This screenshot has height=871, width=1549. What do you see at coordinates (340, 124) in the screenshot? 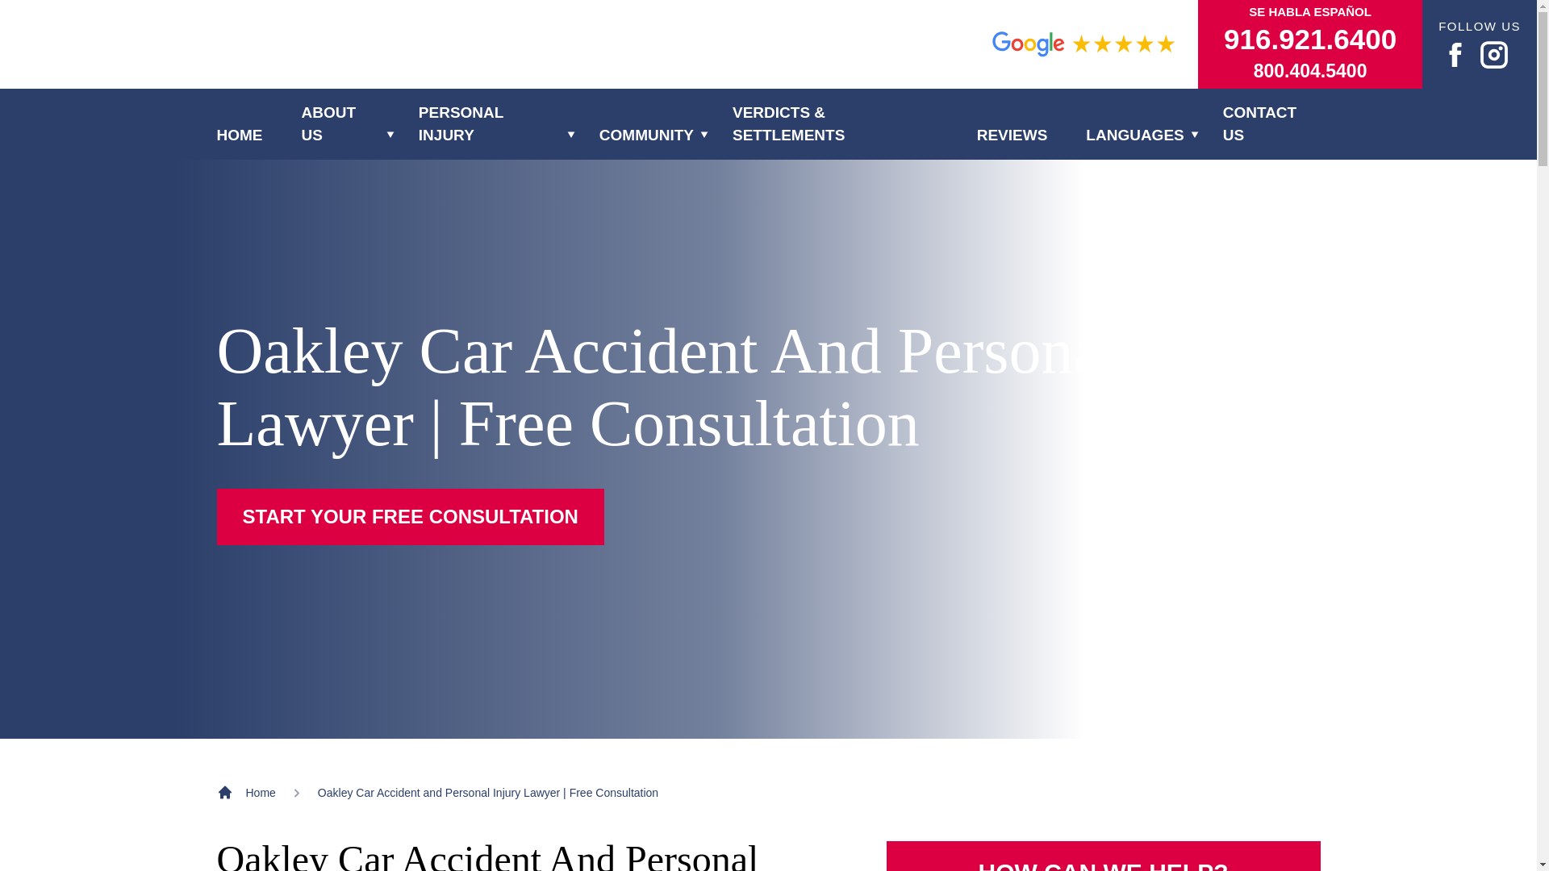
I see `ABOUT US` at bounding box center [340, 124].